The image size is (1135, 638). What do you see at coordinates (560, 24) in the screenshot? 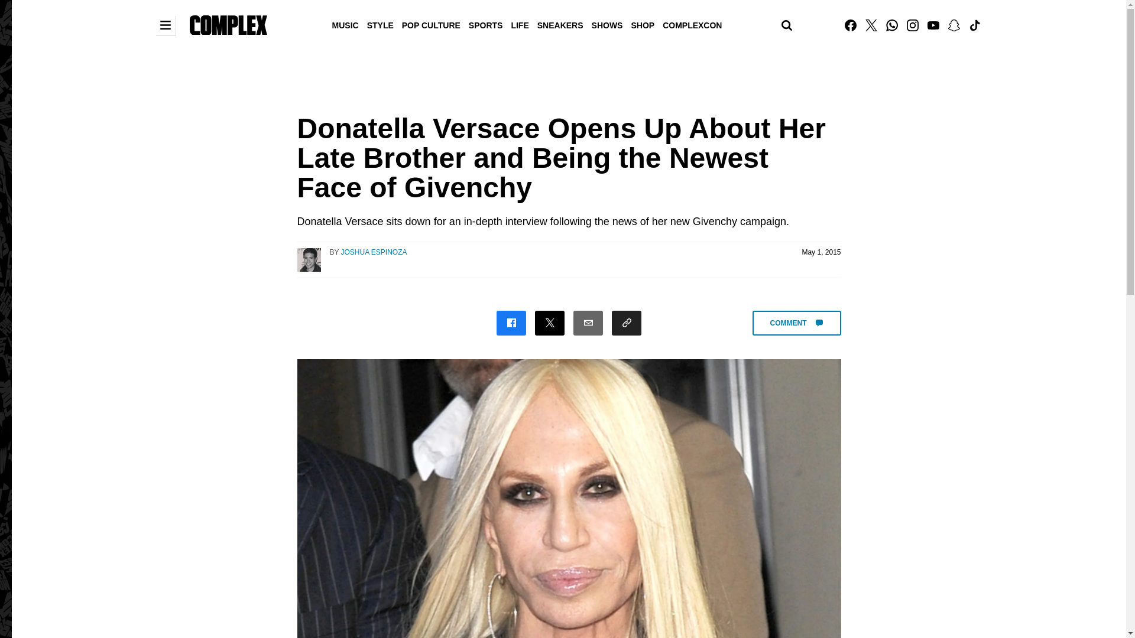
I see `SNEAKERS` at bounding box center [560, 24].